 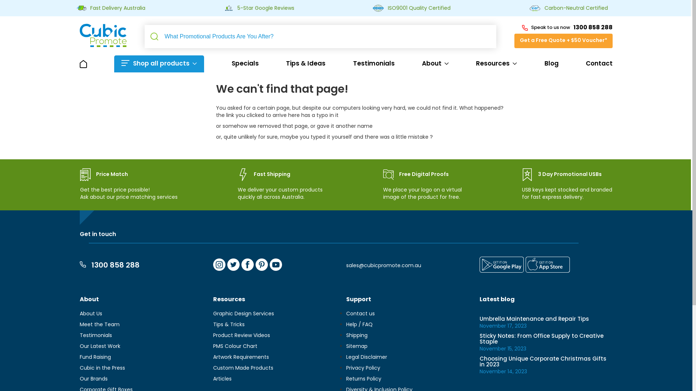 I want to click on Contact us, so click(x=360, y=314).